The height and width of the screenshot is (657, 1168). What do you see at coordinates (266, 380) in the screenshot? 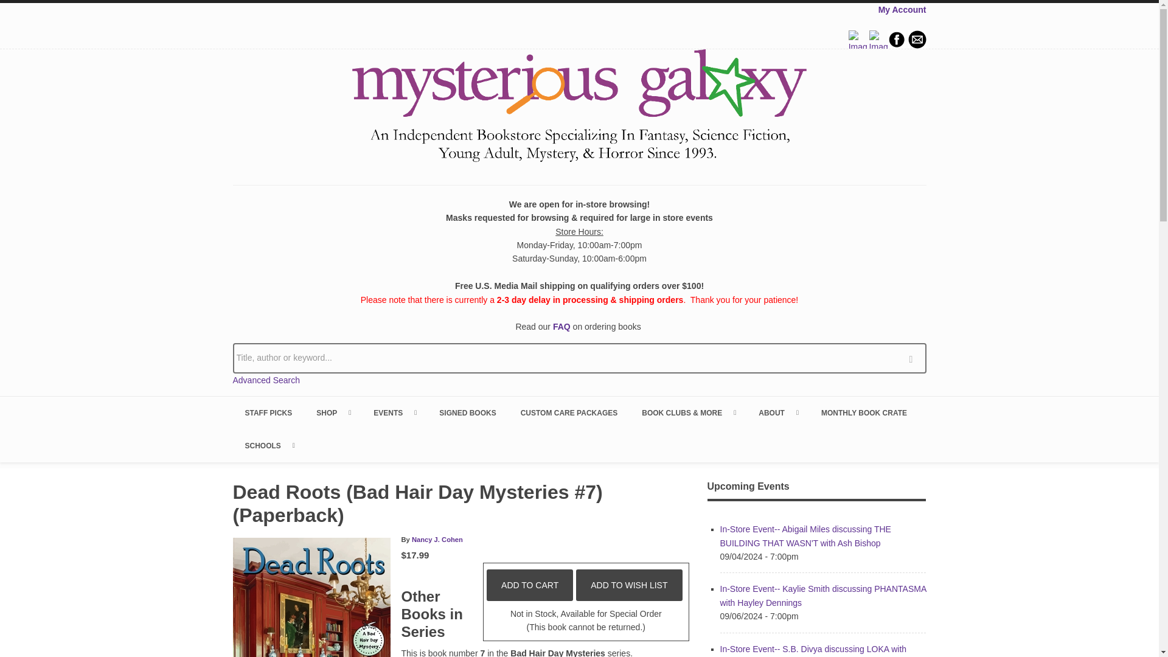
I see `Advanced Search` at bounding box center [266, 380].